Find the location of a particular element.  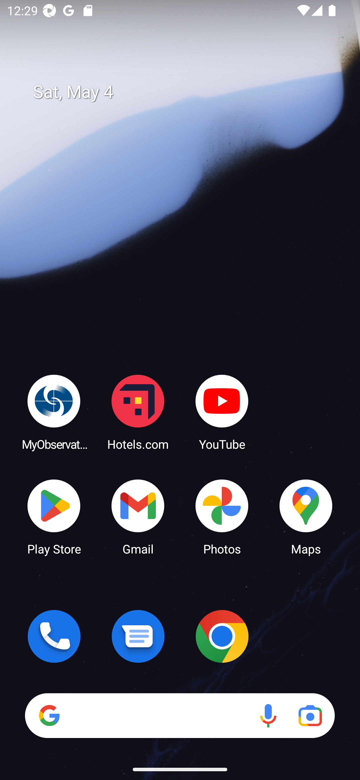

Sat, May 4 is located at coordinates (187, 92).